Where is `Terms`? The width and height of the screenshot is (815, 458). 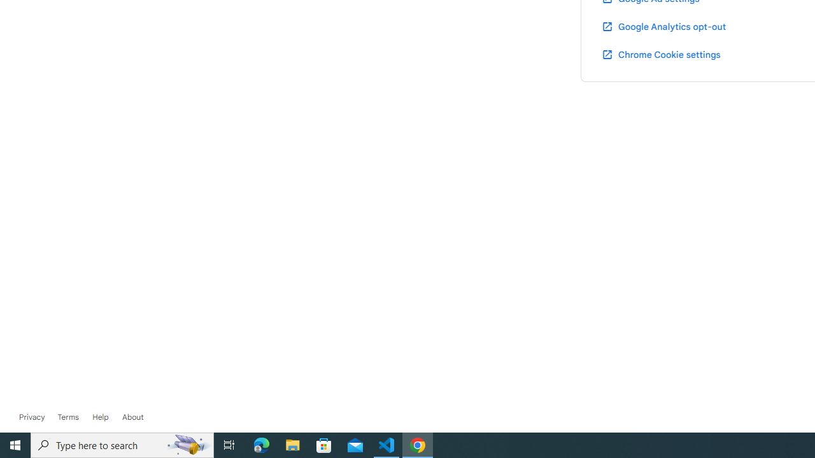 Terms is located at coordinates (67, 417).